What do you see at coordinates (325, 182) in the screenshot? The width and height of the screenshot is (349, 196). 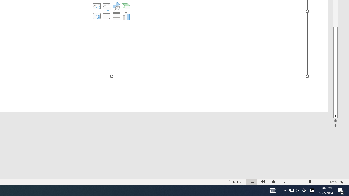 I see `Zoom In` at bounding box center [325, 182].